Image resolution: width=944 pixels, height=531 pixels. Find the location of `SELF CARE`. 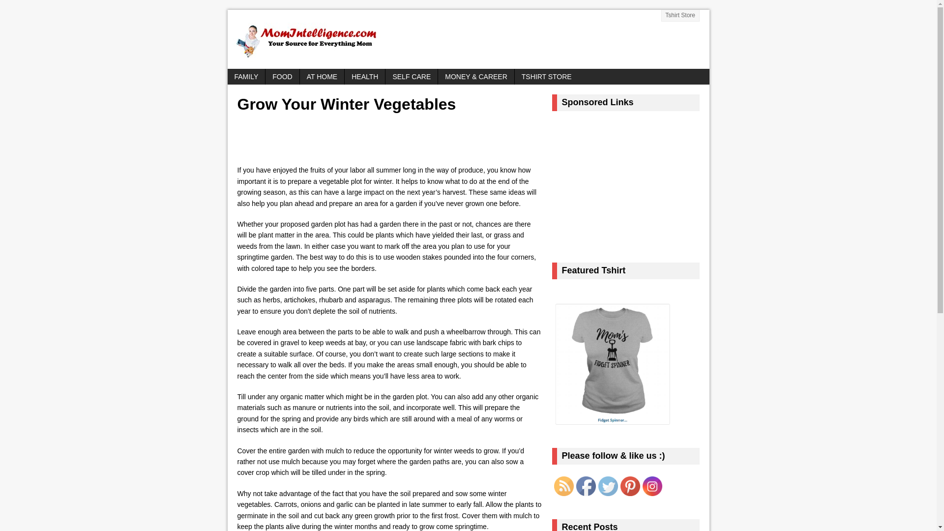

SELF CARE is located at coordinates (411, 77).